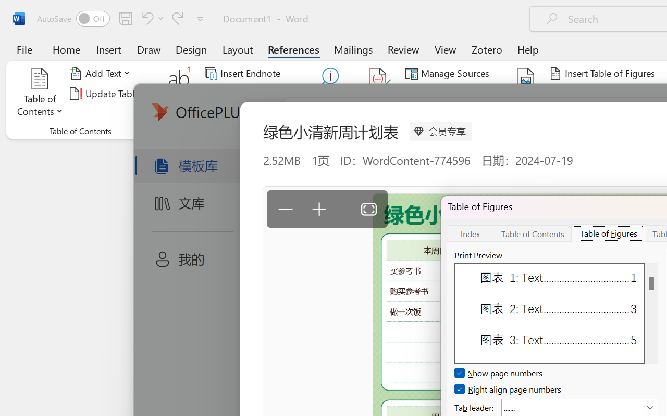 The width and height of the screenshot is (667, 416). Describe the element at coordinates (244, 94) in the screenshot. I see `Next Footnote` at that location.